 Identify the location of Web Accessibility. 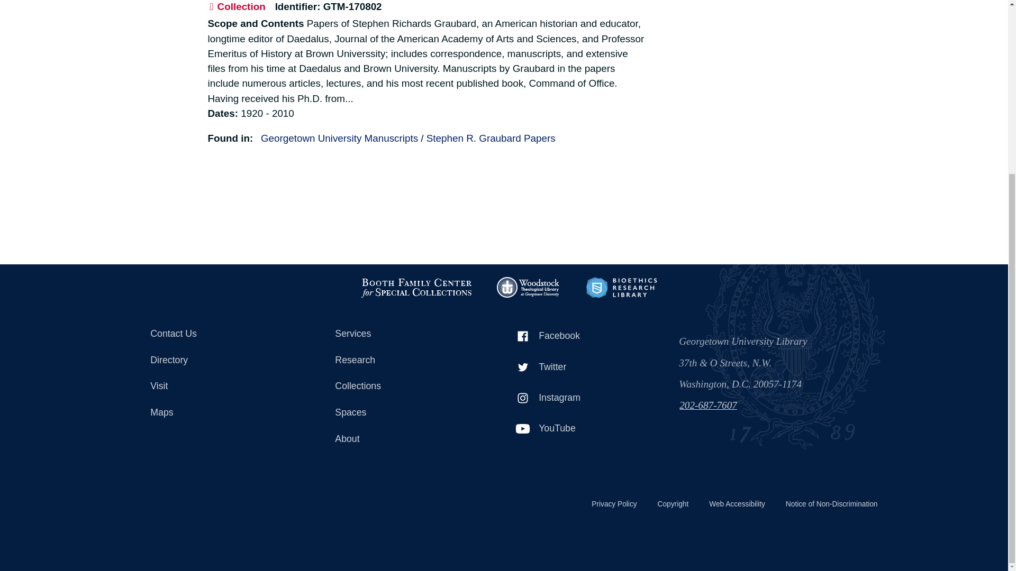
(736, 504).